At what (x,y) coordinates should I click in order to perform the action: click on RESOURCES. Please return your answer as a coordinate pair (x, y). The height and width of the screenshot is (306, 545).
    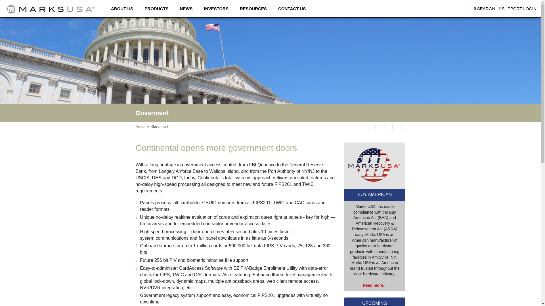
    Looking at the image, I should click on (253, 8).